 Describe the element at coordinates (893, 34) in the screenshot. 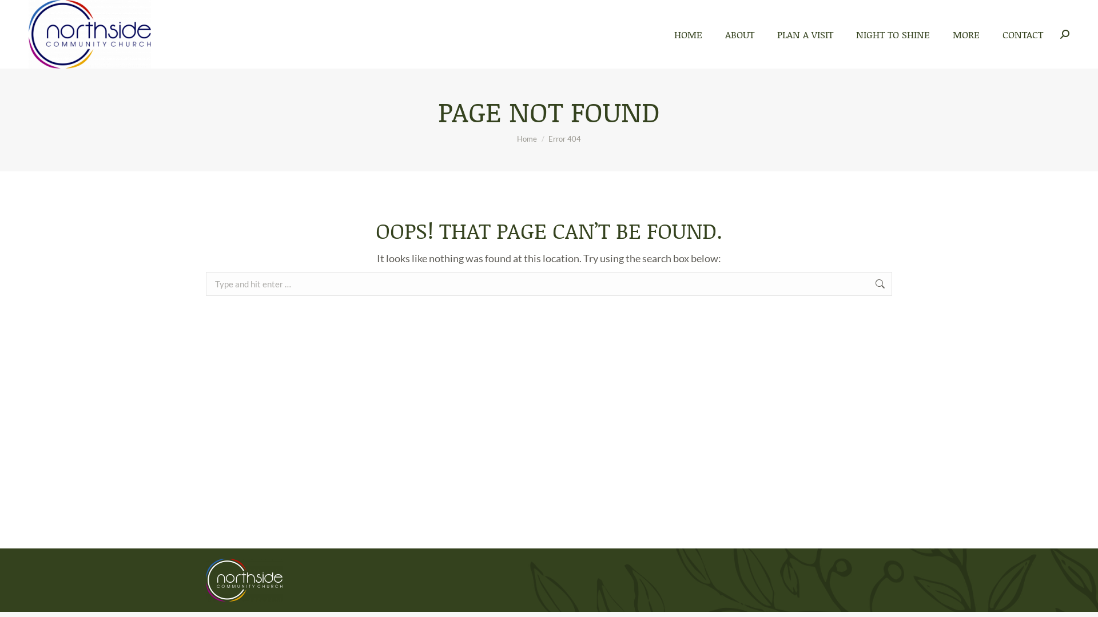

I see `NIGHT TO SHINE` at that location.